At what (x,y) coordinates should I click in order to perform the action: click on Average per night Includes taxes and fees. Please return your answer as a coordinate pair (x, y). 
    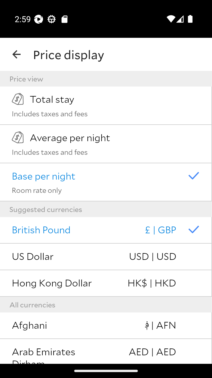
    Looking at the image, I should click on (106, 144).